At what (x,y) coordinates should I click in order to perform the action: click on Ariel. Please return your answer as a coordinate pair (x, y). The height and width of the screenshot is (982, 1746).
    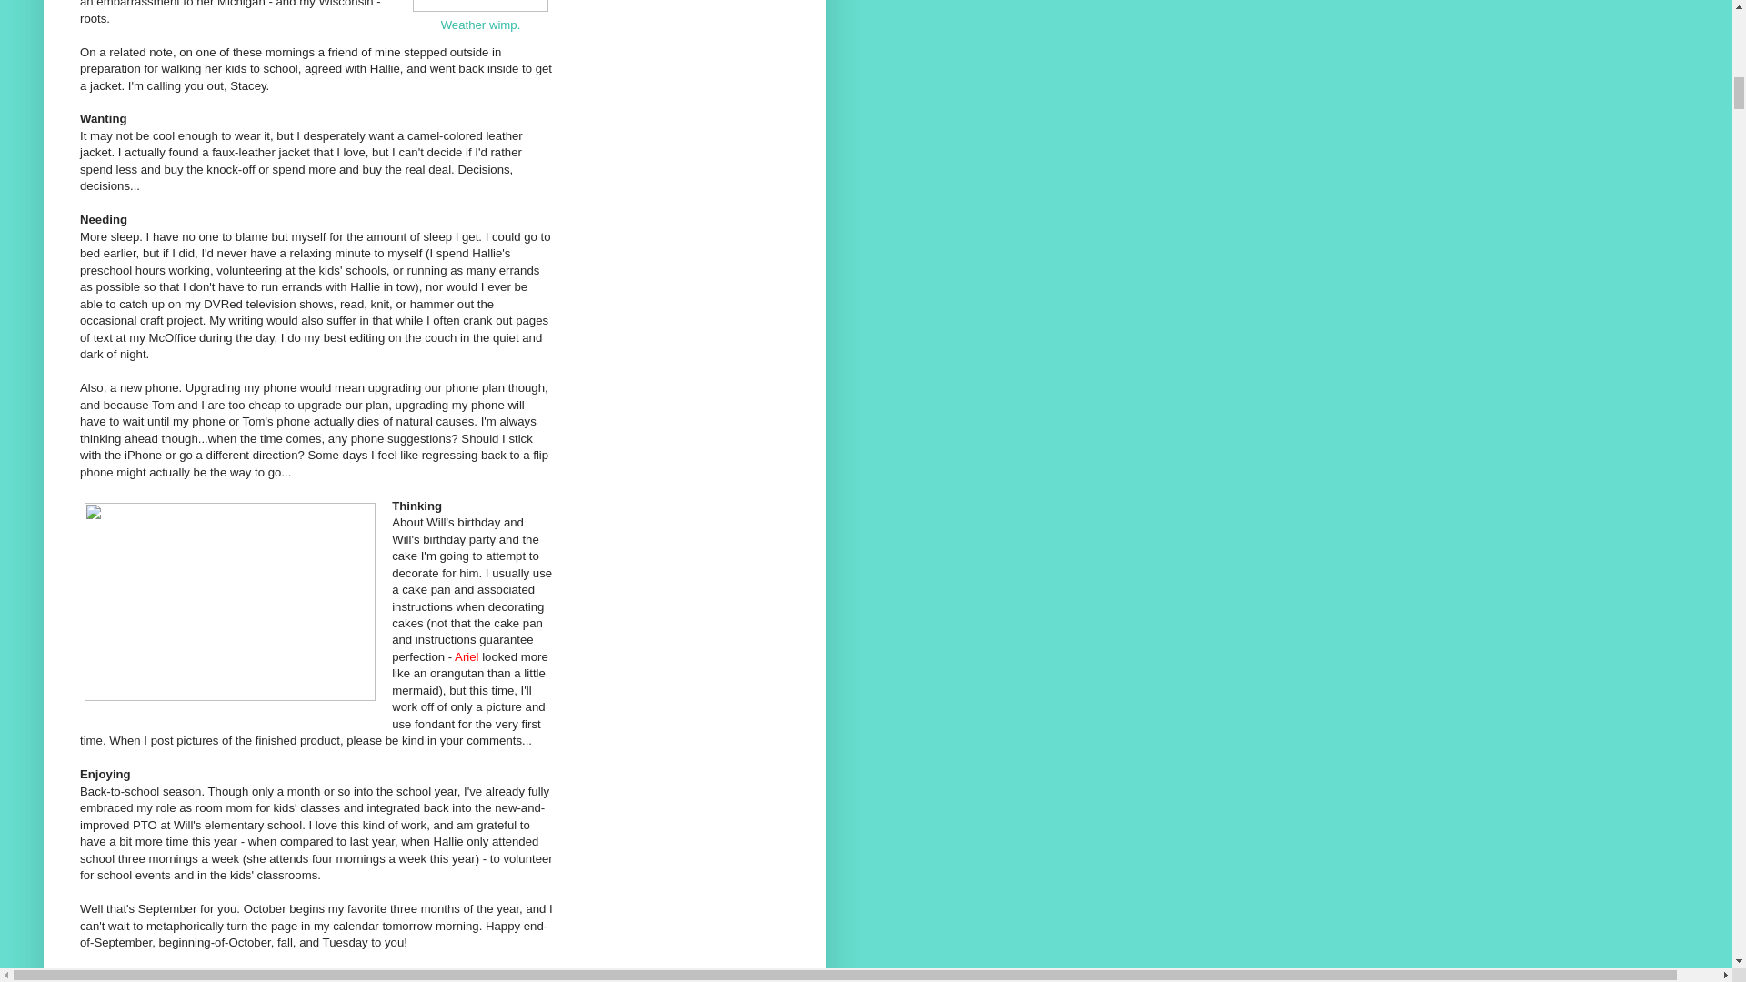
    Looking at the image, I should click on (466, 656).